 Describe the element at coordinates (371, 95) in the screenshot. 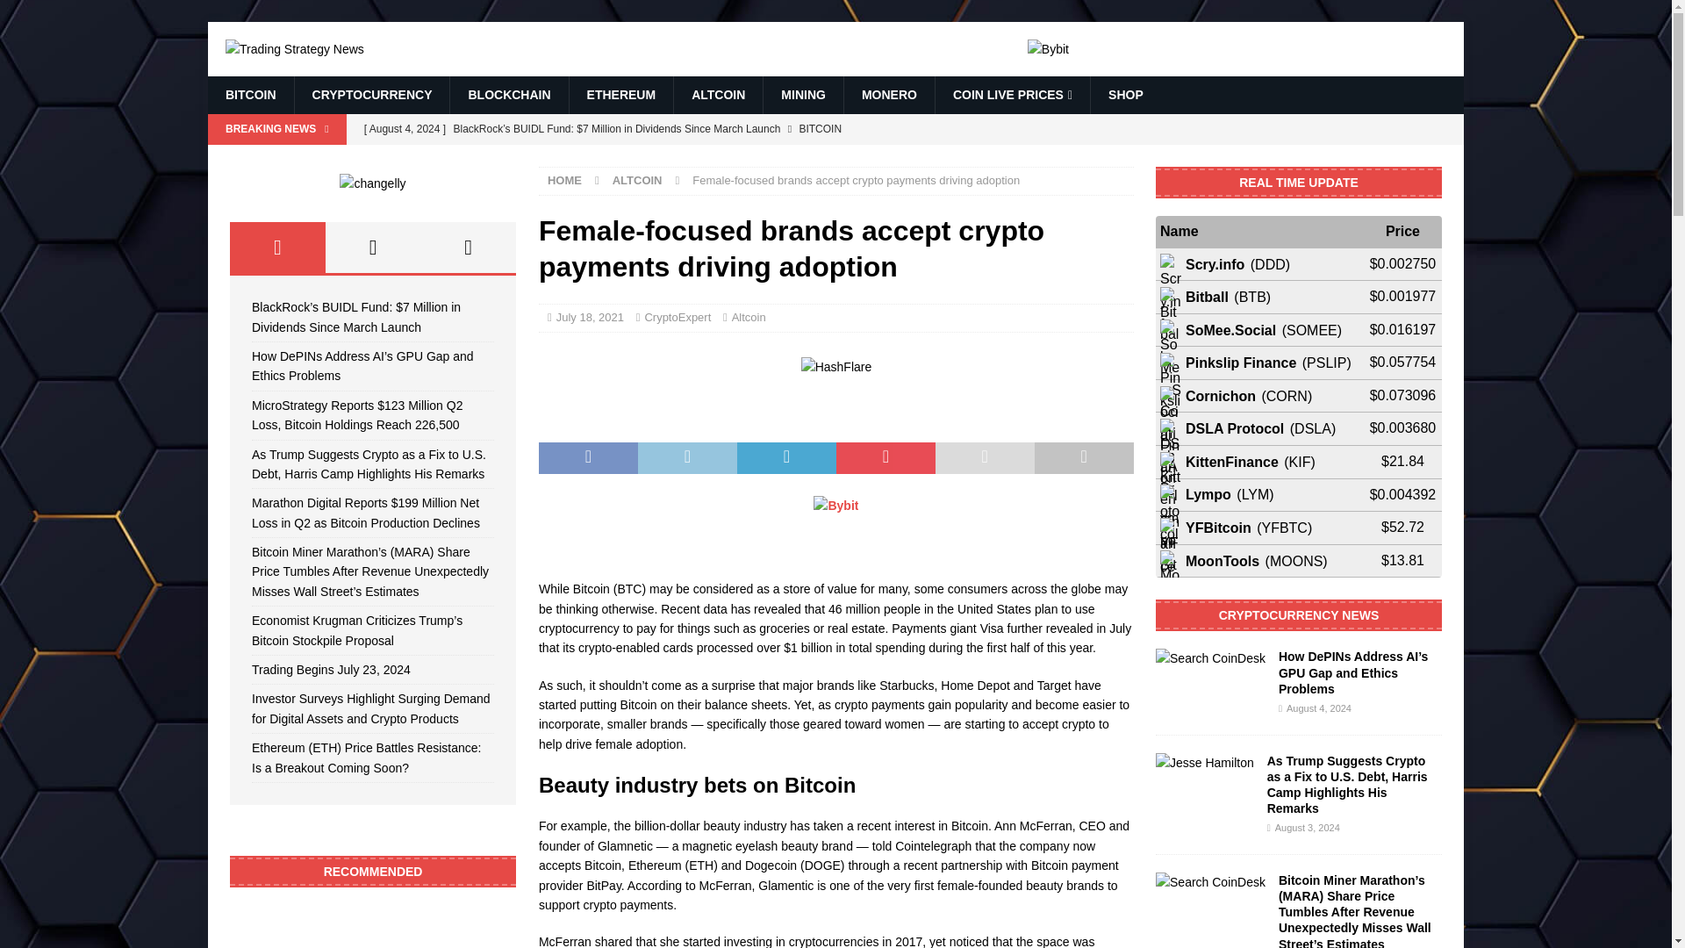

I see `CRYPTOCURRENCY` at that location.